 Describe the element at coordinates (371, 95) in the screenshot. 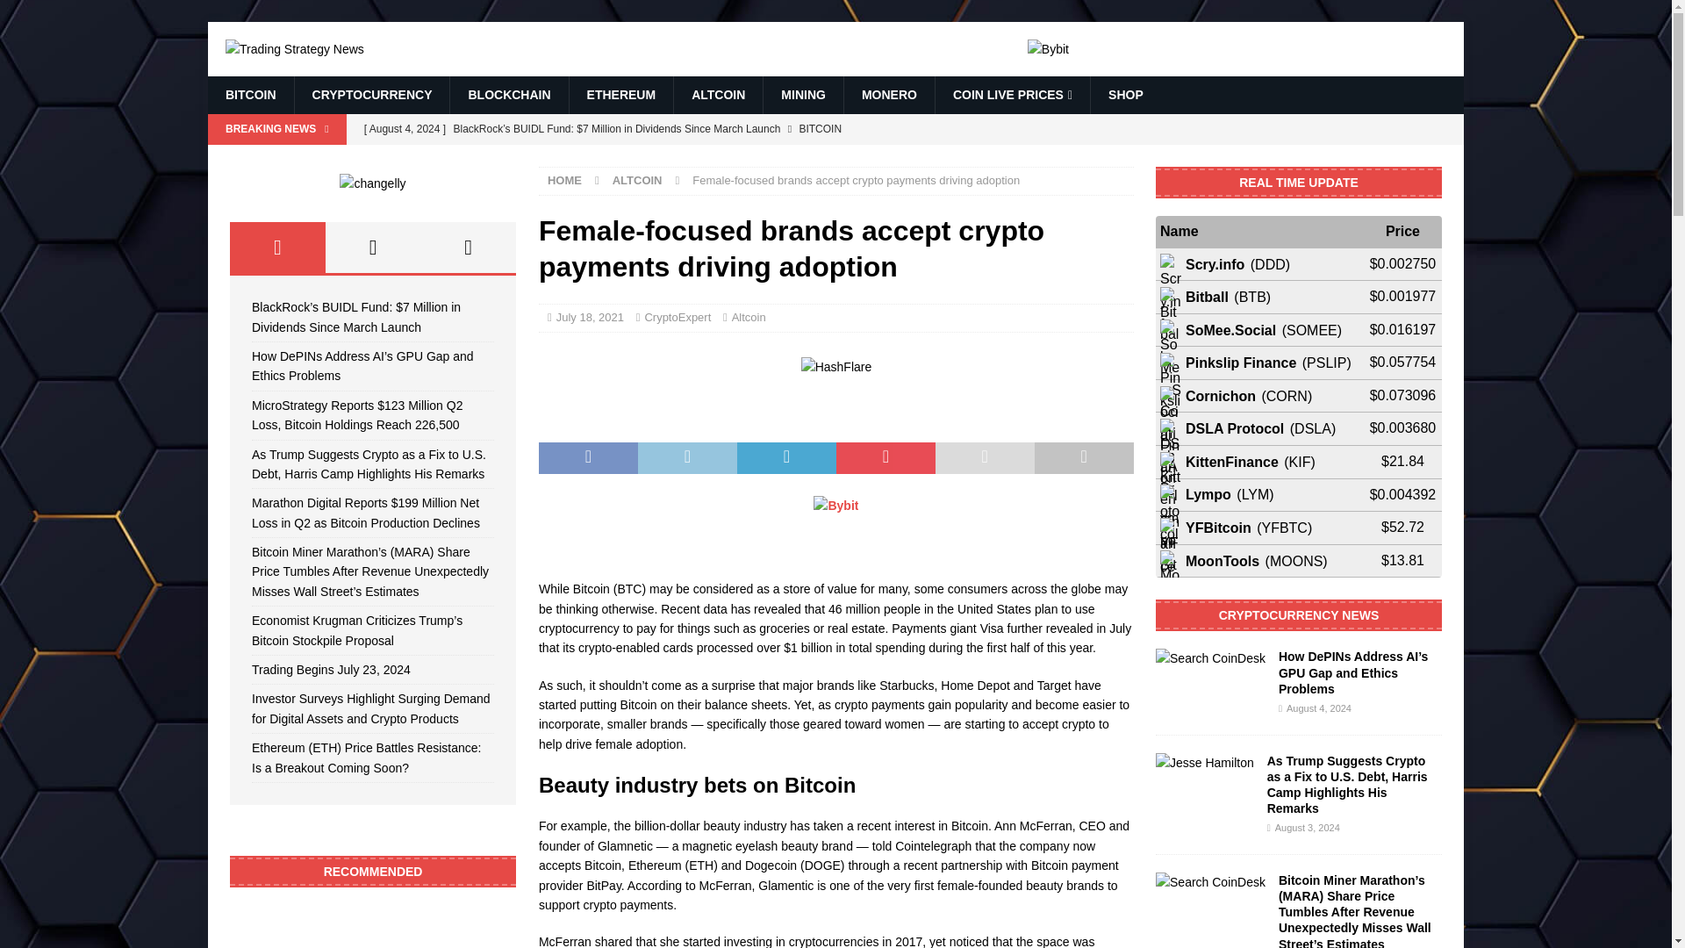

I see `CRYPTOCURRENCY` at that location.